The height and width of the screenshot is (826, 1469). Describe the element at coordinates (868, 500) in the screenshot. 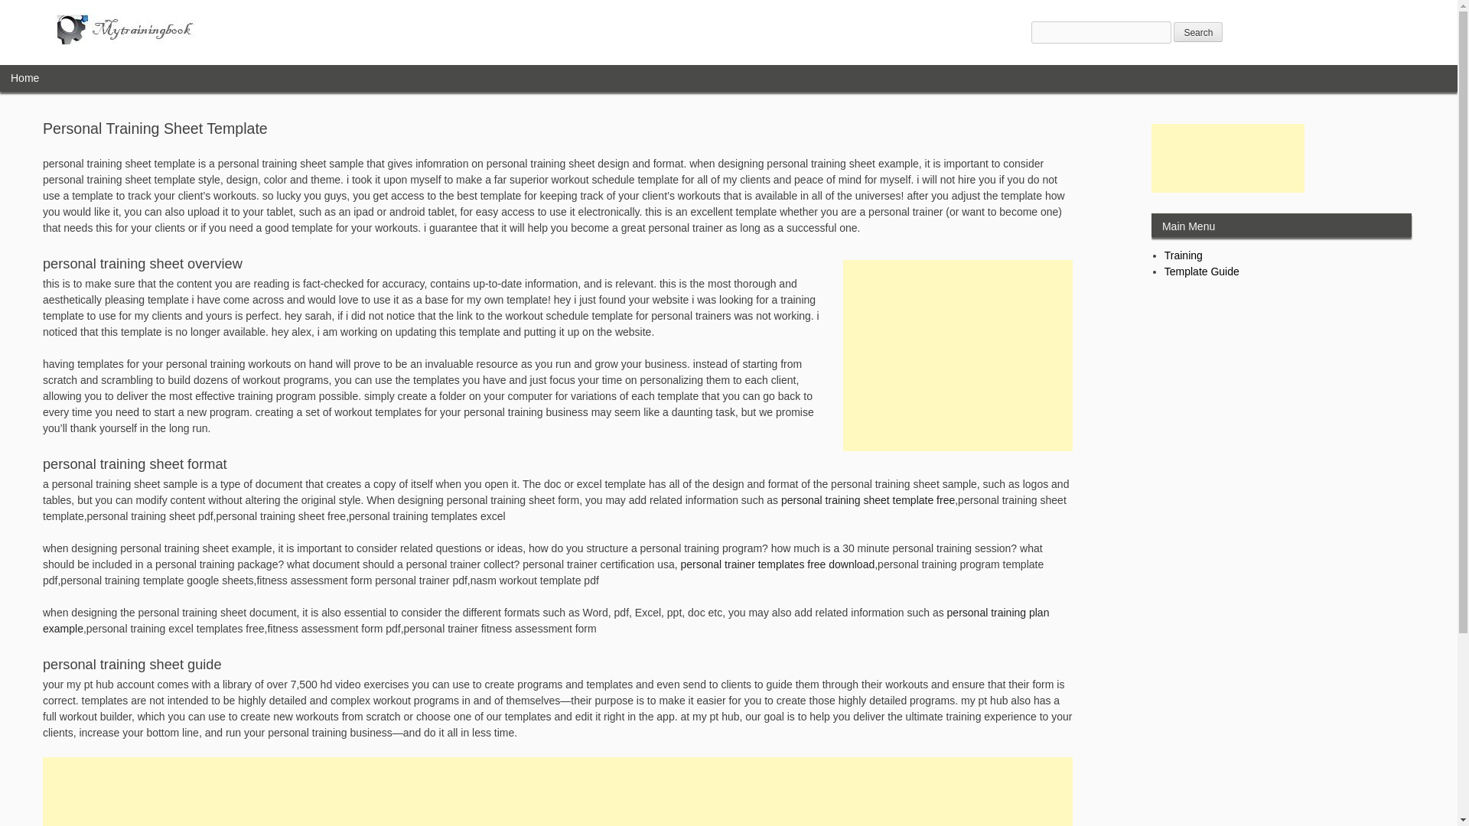

I see `personal training sheet template free` at that location.